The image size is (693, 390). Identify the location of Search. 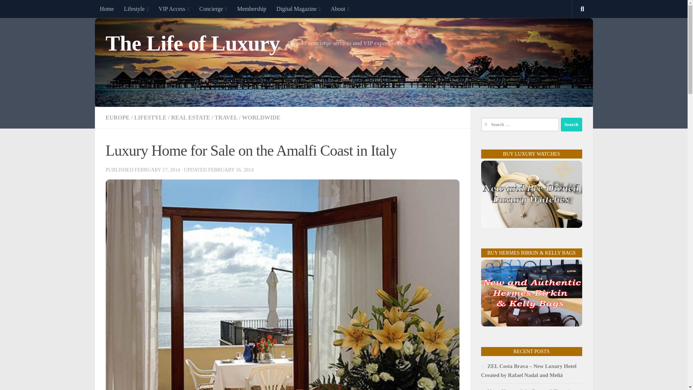
(571, 124).